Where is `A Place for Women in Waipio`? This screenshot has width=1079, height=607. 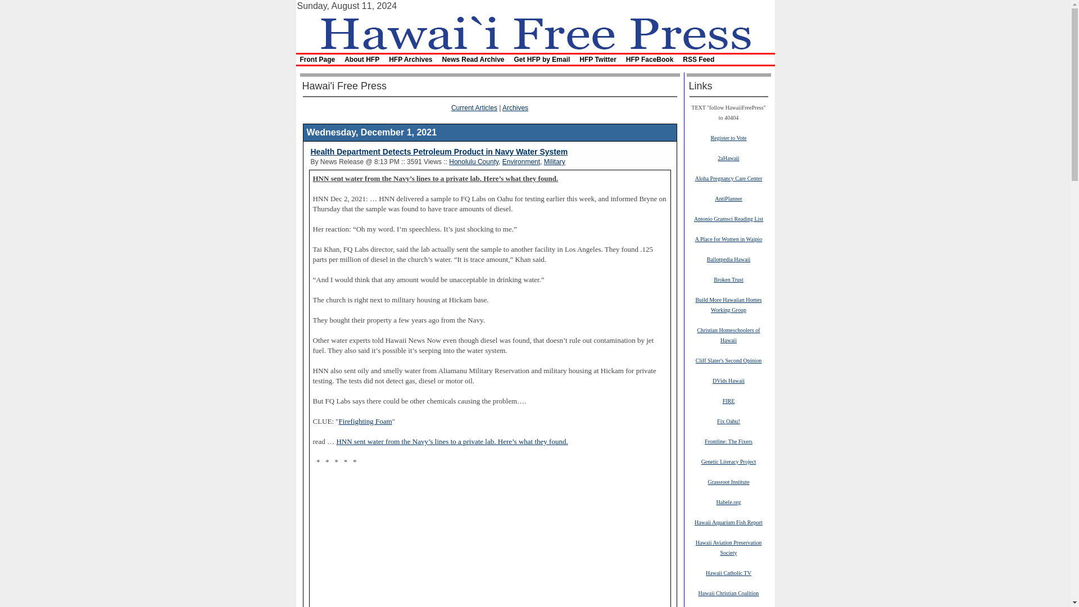 A Place for Women in Waipio is located at coordinates (728, 238).